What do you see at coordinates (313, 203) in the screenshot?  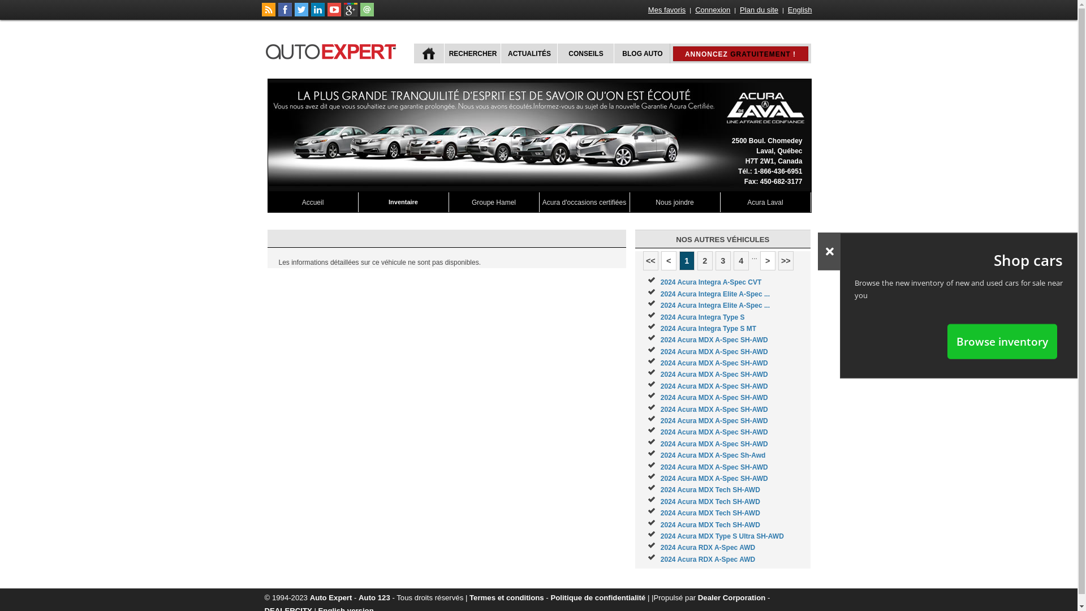 I see `Accueil` at bounding box center [313, 203].